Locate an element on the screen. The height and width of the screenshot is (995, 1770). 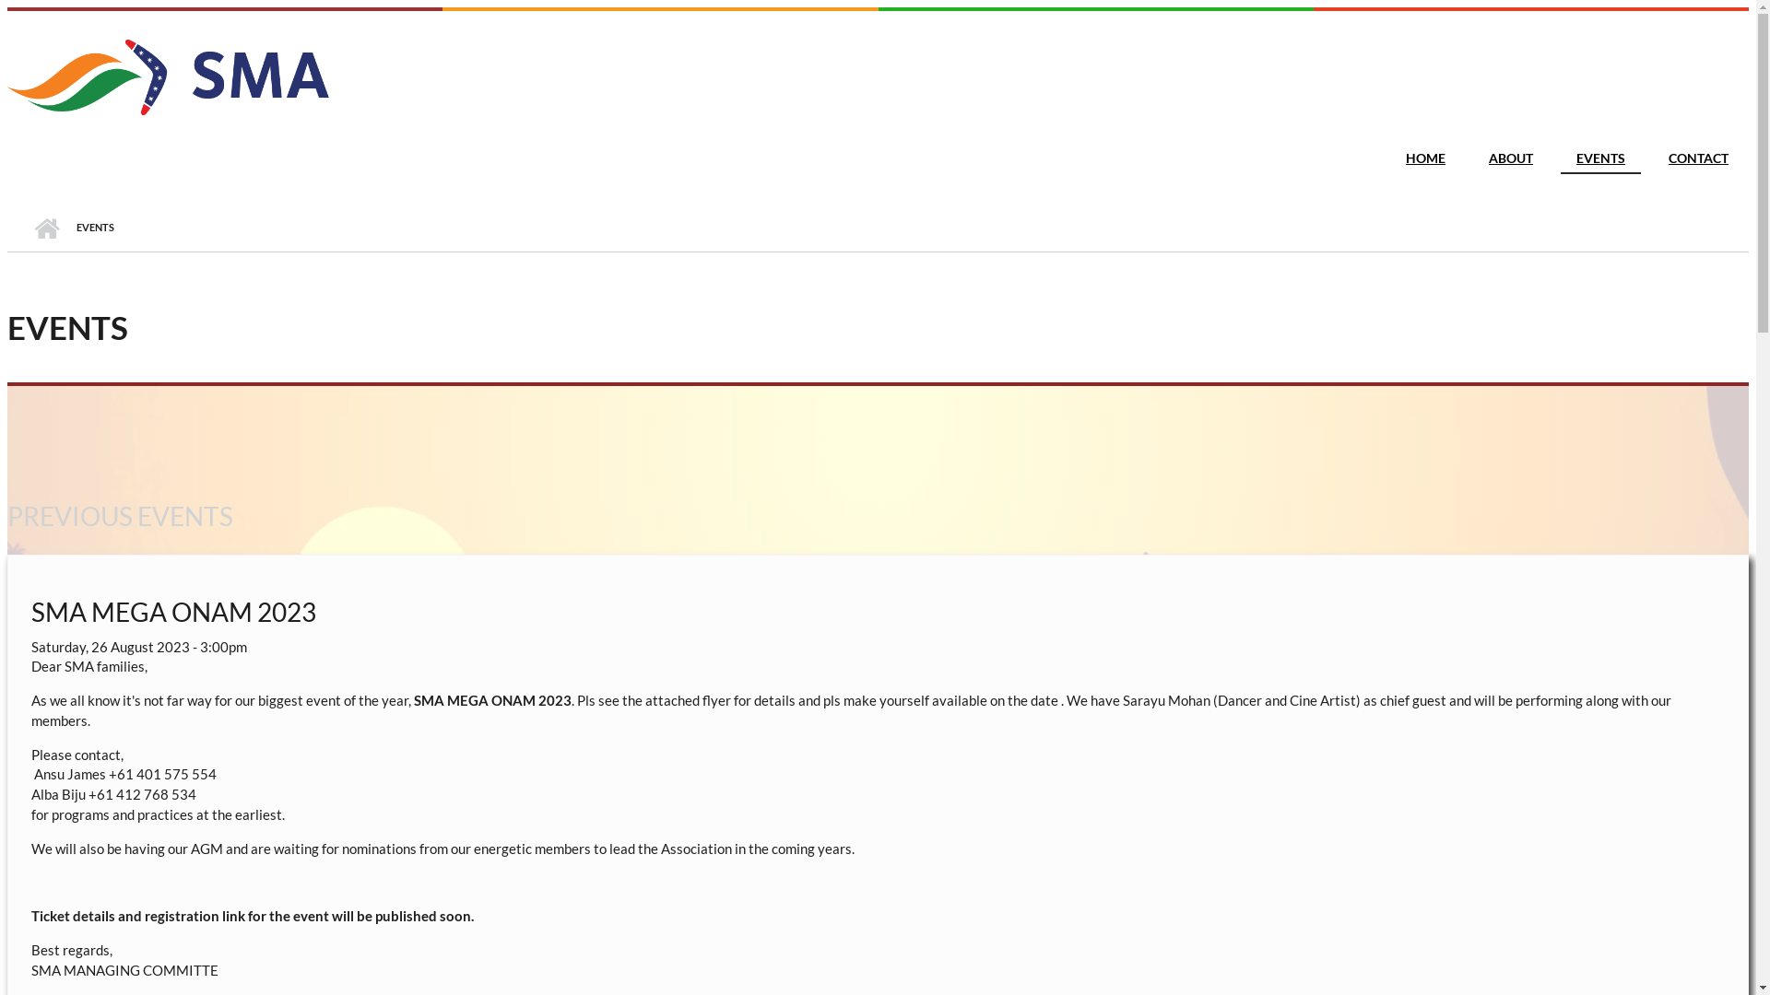
EVENTS is located at coordinates (1600, 158).